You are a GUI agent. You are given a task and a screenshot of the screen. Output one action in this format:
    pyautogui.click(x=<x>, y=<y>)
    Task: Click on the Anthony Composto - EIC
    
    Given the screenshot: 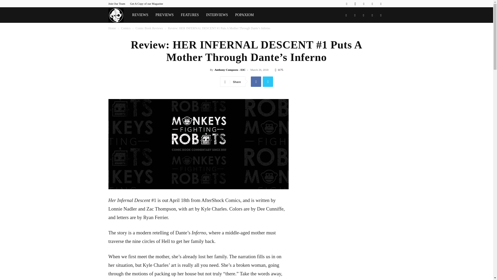 What is the action you would take?
    pyautogui.click(x=230, y=70)
    